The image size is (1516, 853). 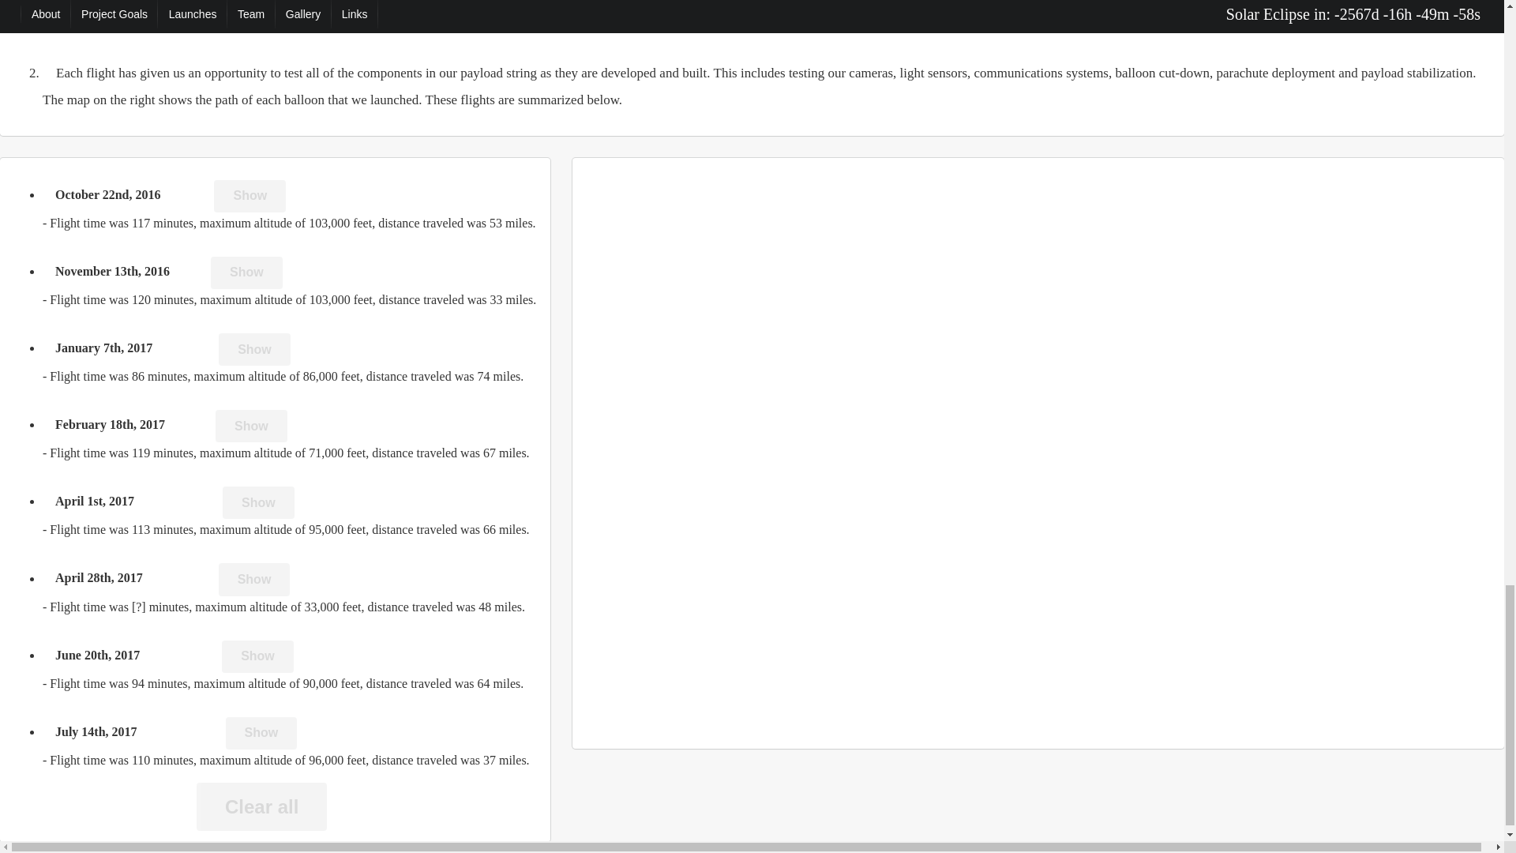 I want to click on Show, so click(x=258, y=502).